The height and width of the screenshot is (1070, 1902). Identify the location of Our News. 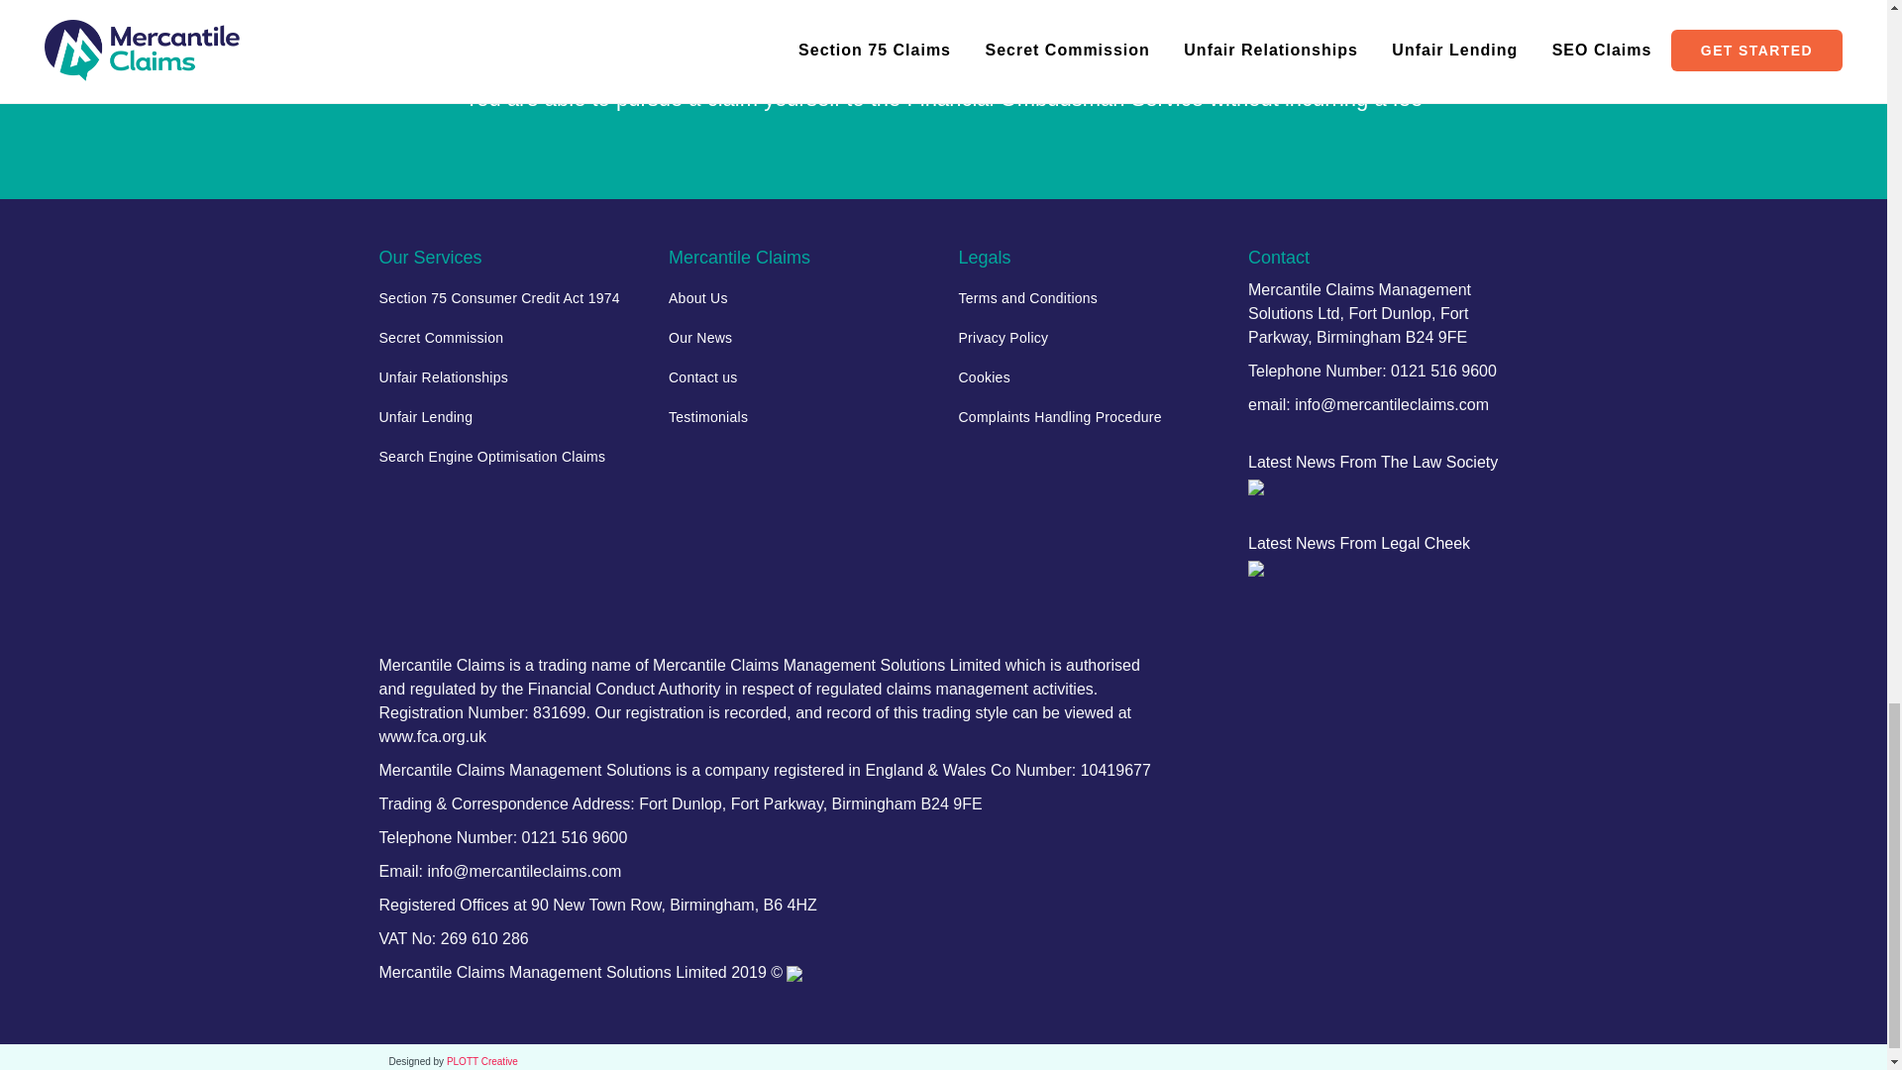
(798, 337).